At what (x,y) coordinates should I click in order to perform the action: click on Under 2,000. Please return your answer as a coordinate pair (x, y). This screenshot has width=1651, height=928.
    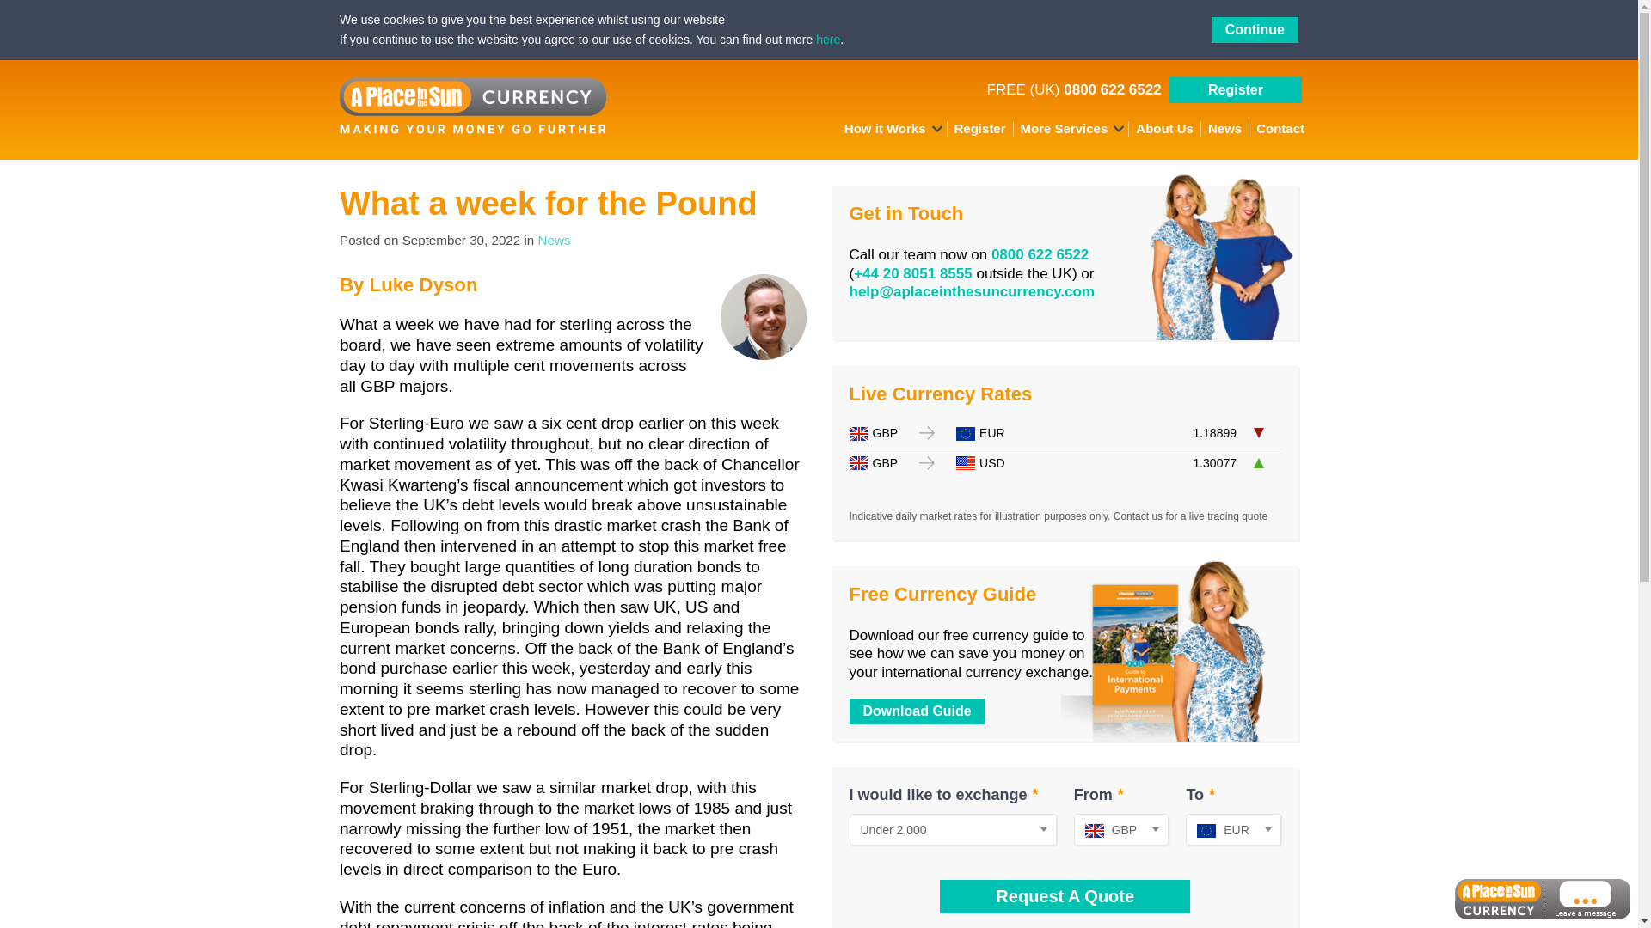
    Looking at the image, I should click on (953, 829).